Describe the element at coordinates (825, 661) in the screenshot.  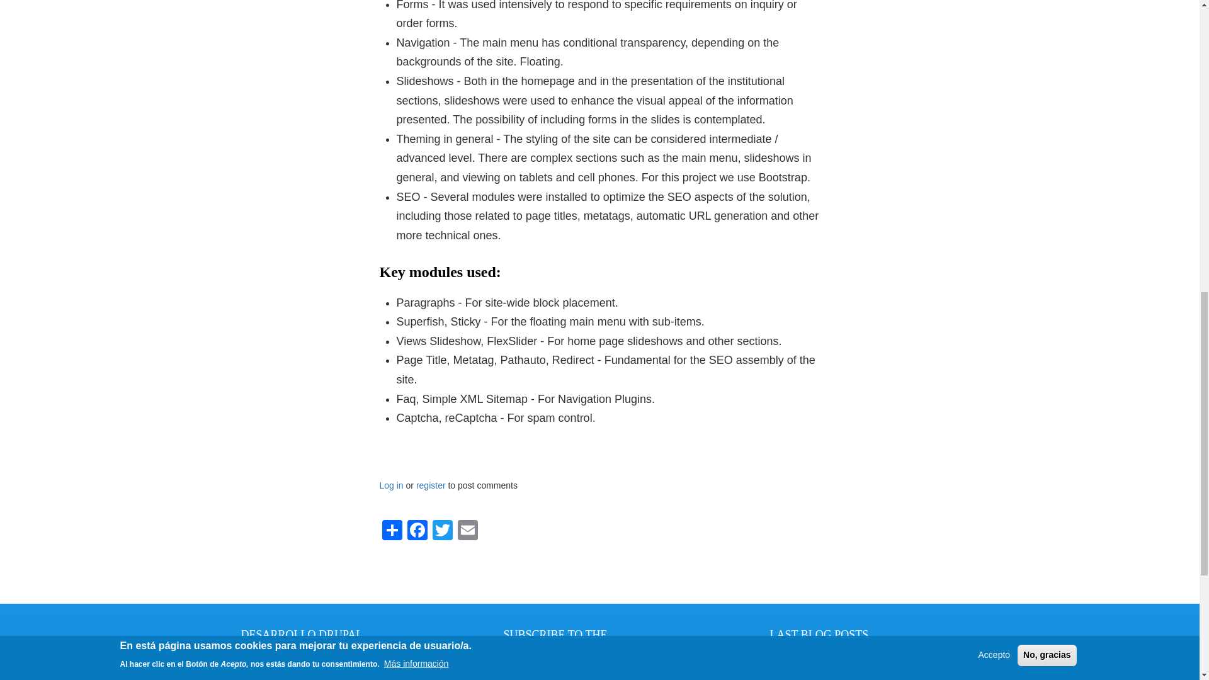
I see `Case study: Aves Argentinas` at that location.